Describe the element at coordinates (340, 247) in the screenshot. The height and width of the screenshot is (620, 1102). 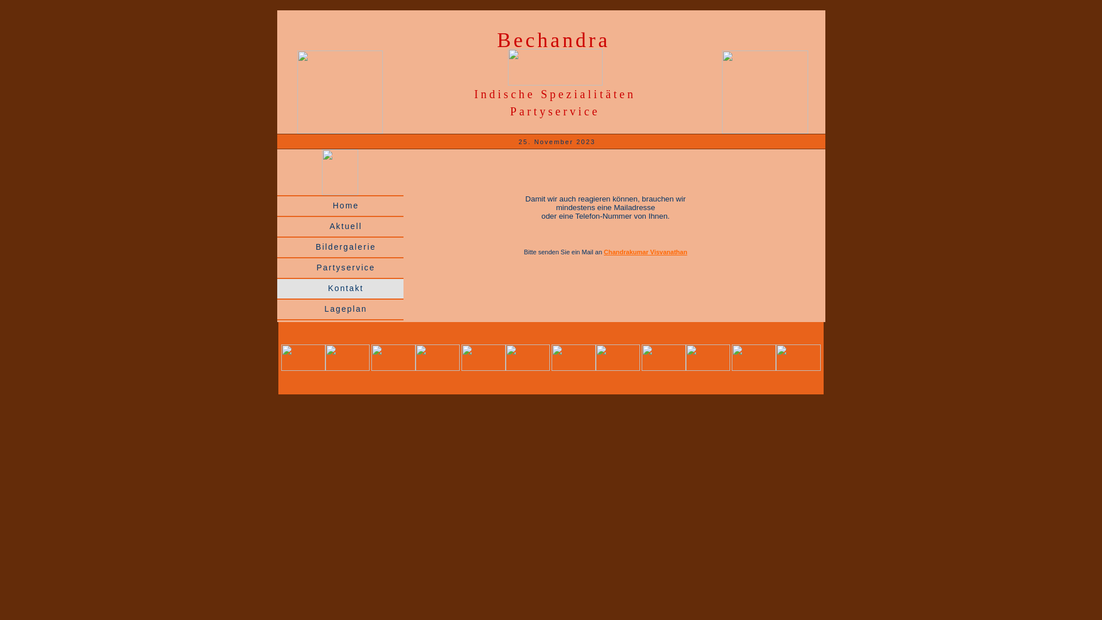
I see `Bildergalerie` at that location.